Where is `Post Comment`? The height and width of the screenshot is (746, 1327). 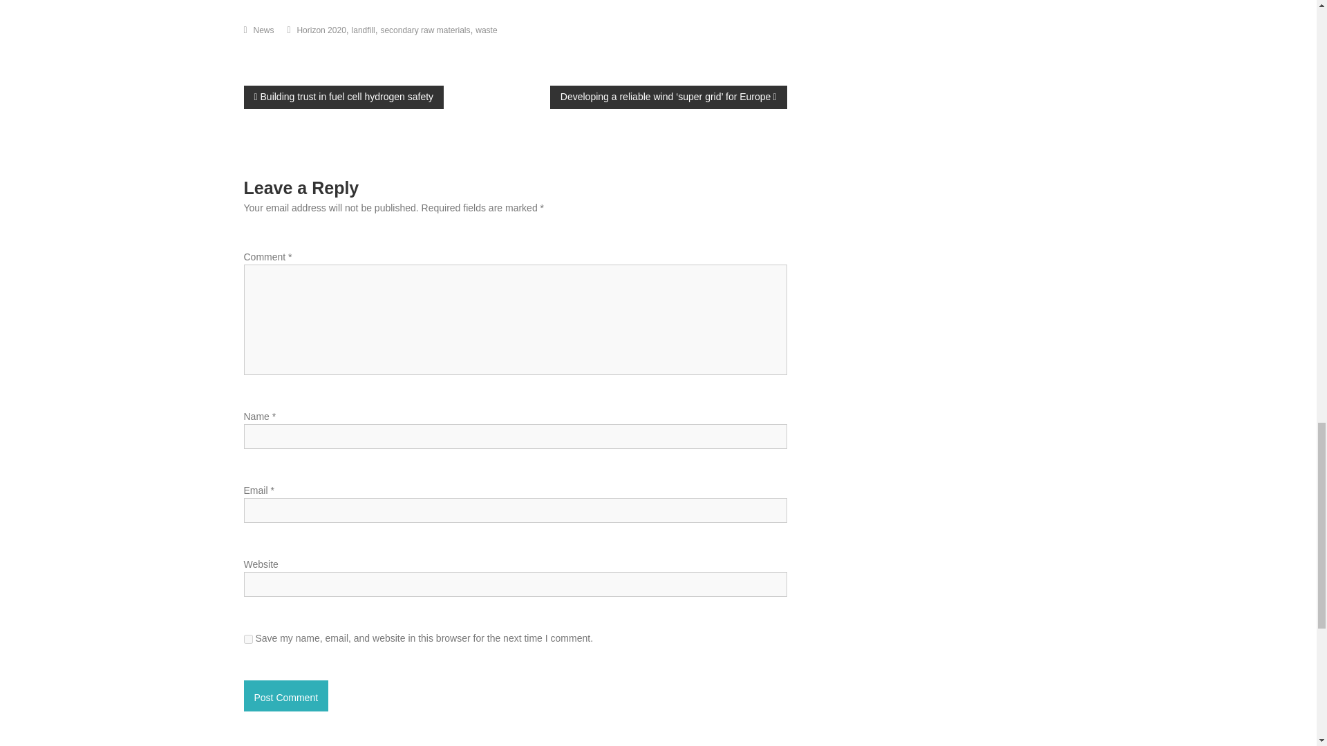 Post Comment is located at coordinates (285, 696).